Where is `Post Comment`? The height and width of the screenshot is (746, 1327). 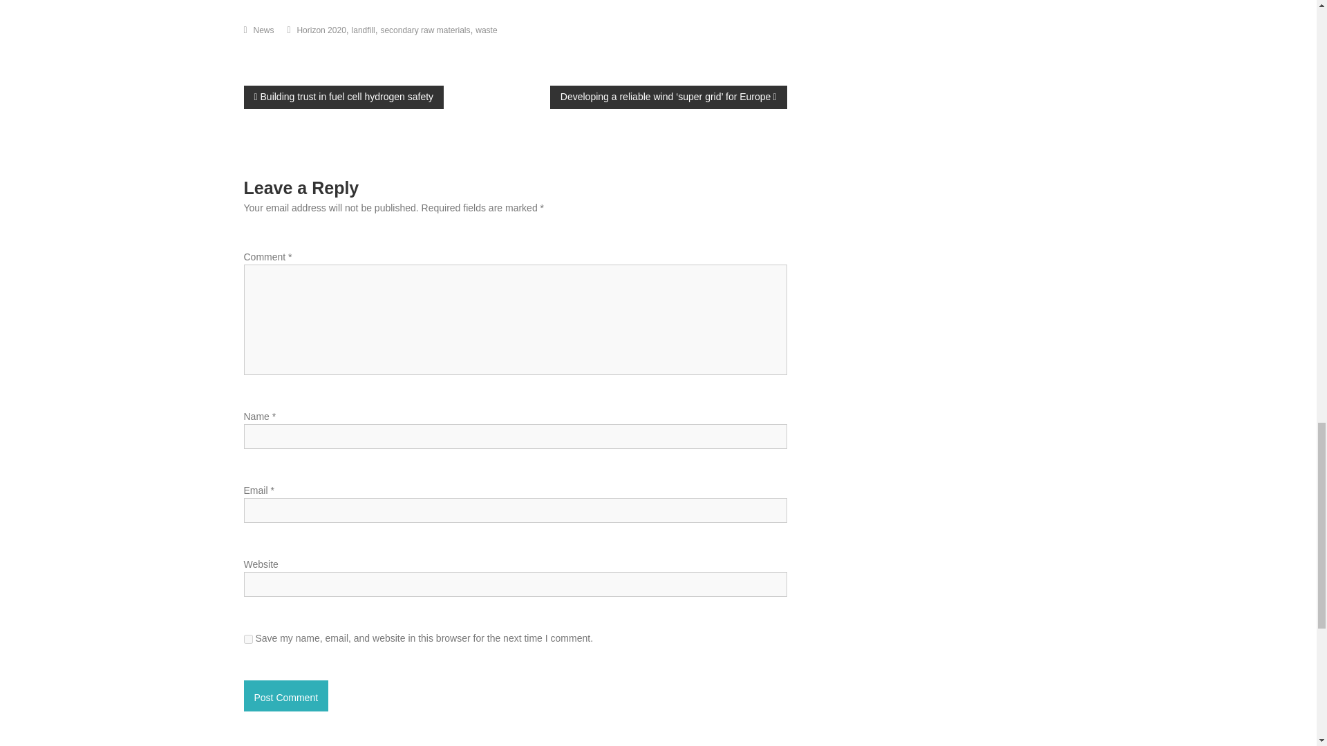 Post Comment is located at coordinates (285, 696).